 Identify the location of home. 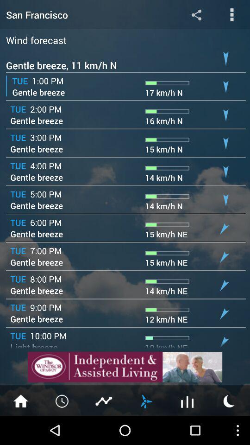
(21, 400).